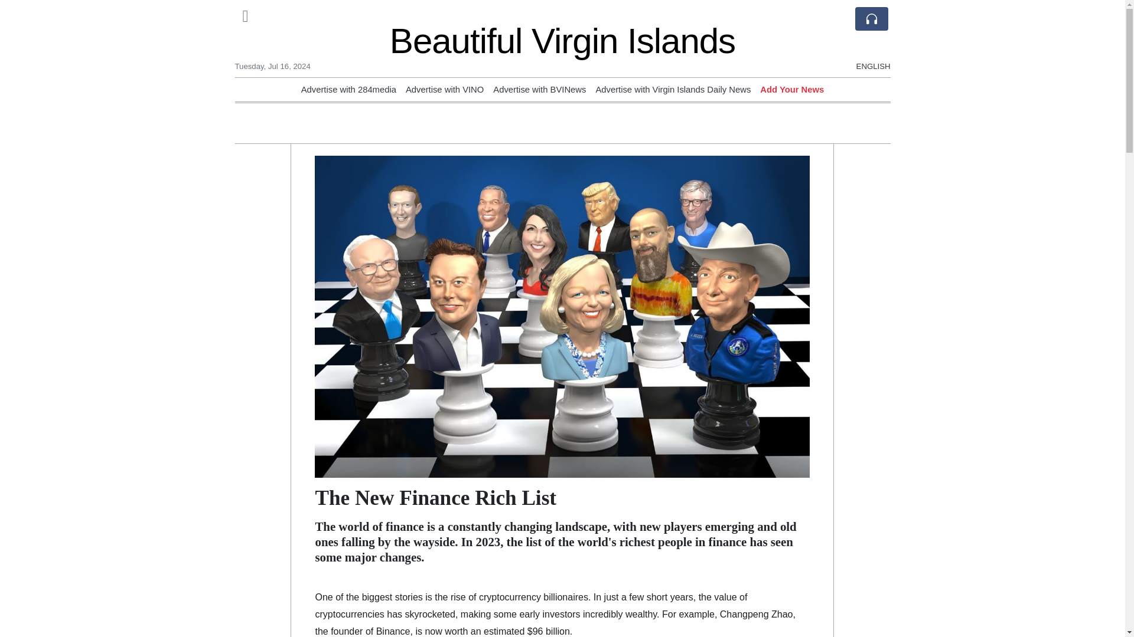 The width and height of the screenshot is (1134, 637). What do you see at coordinates (873, 16) in the screenshot?
I see `ENGLISH` at bounding box center [873, 16].